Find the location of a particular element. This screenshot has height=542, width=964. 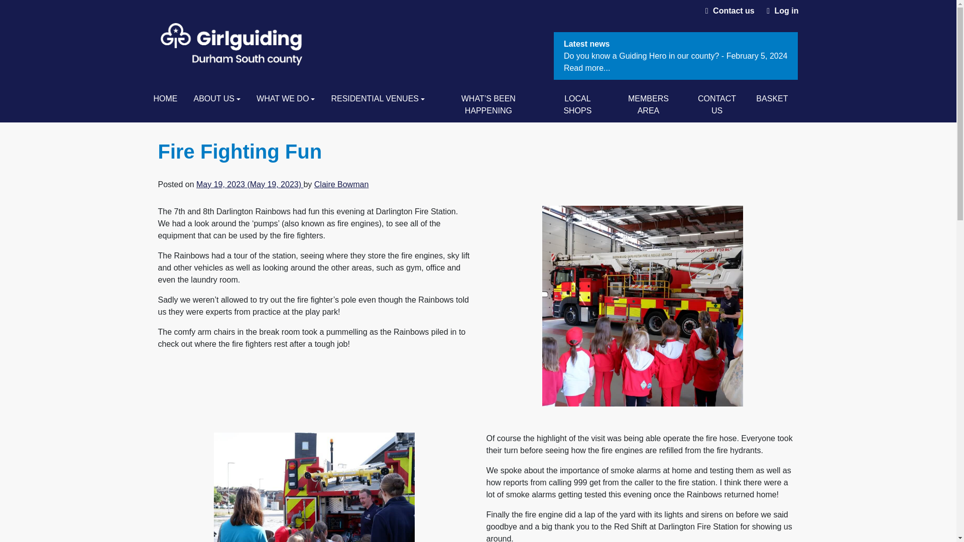

HOME is located at coordinates (166, 99).